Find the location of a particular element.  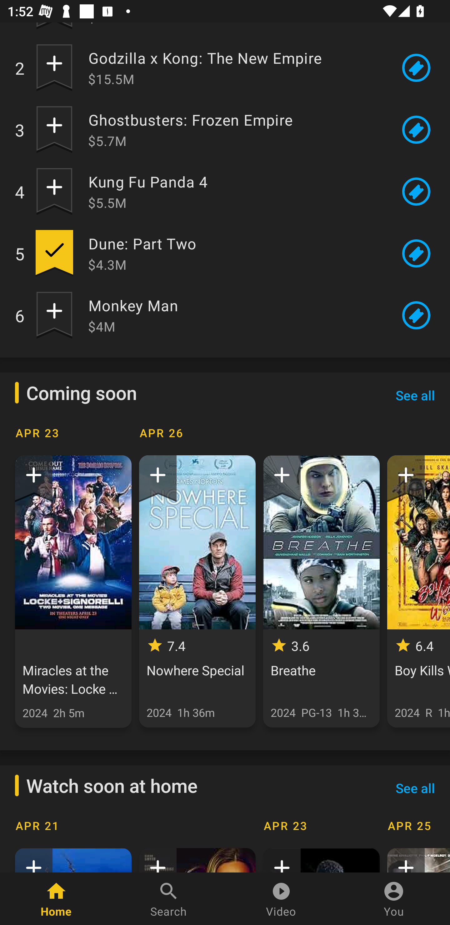

See all See all Coming soon is located at coordinates (415, 395).